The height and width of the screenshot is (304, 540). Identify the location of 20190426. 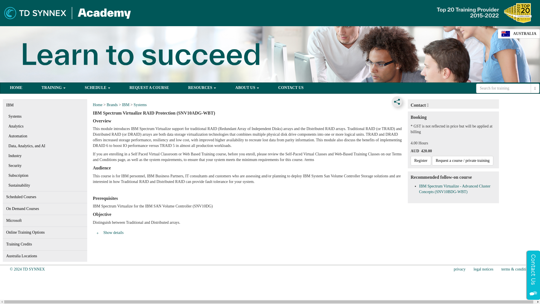
(27, 269).